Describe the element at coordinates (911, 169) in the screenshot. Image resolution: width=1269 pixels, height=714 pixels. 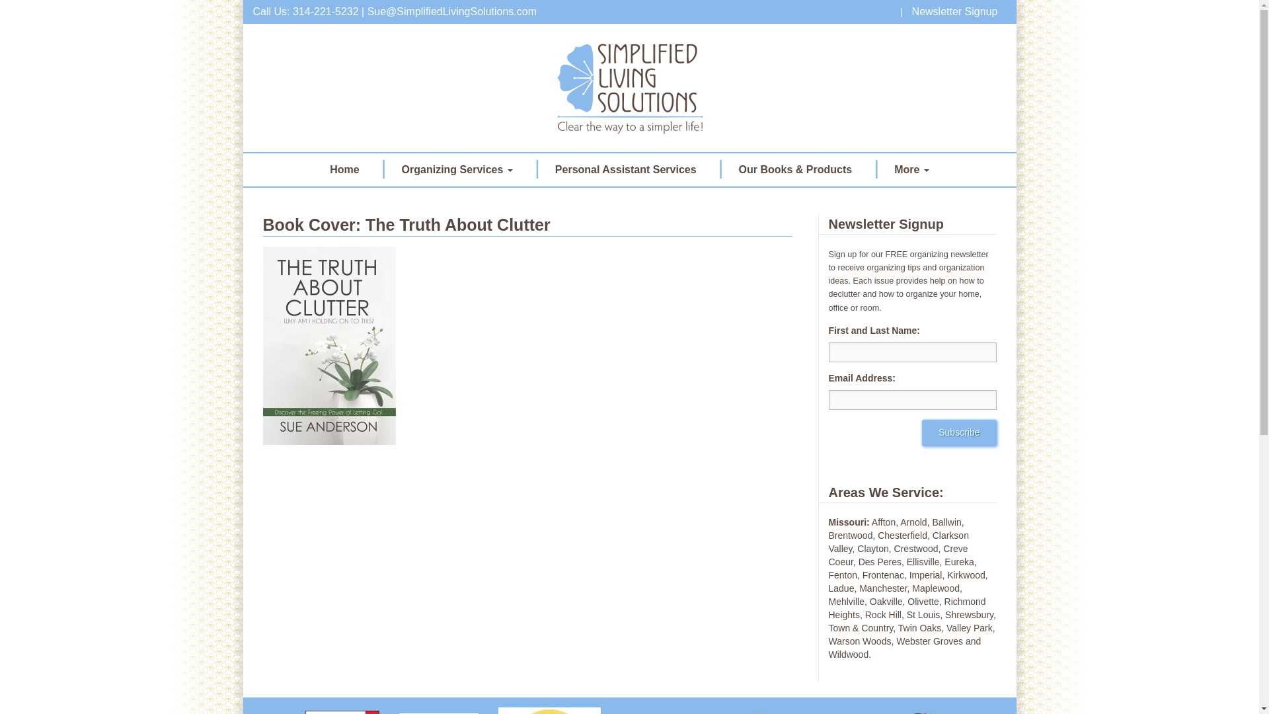
I see `More` at that location.